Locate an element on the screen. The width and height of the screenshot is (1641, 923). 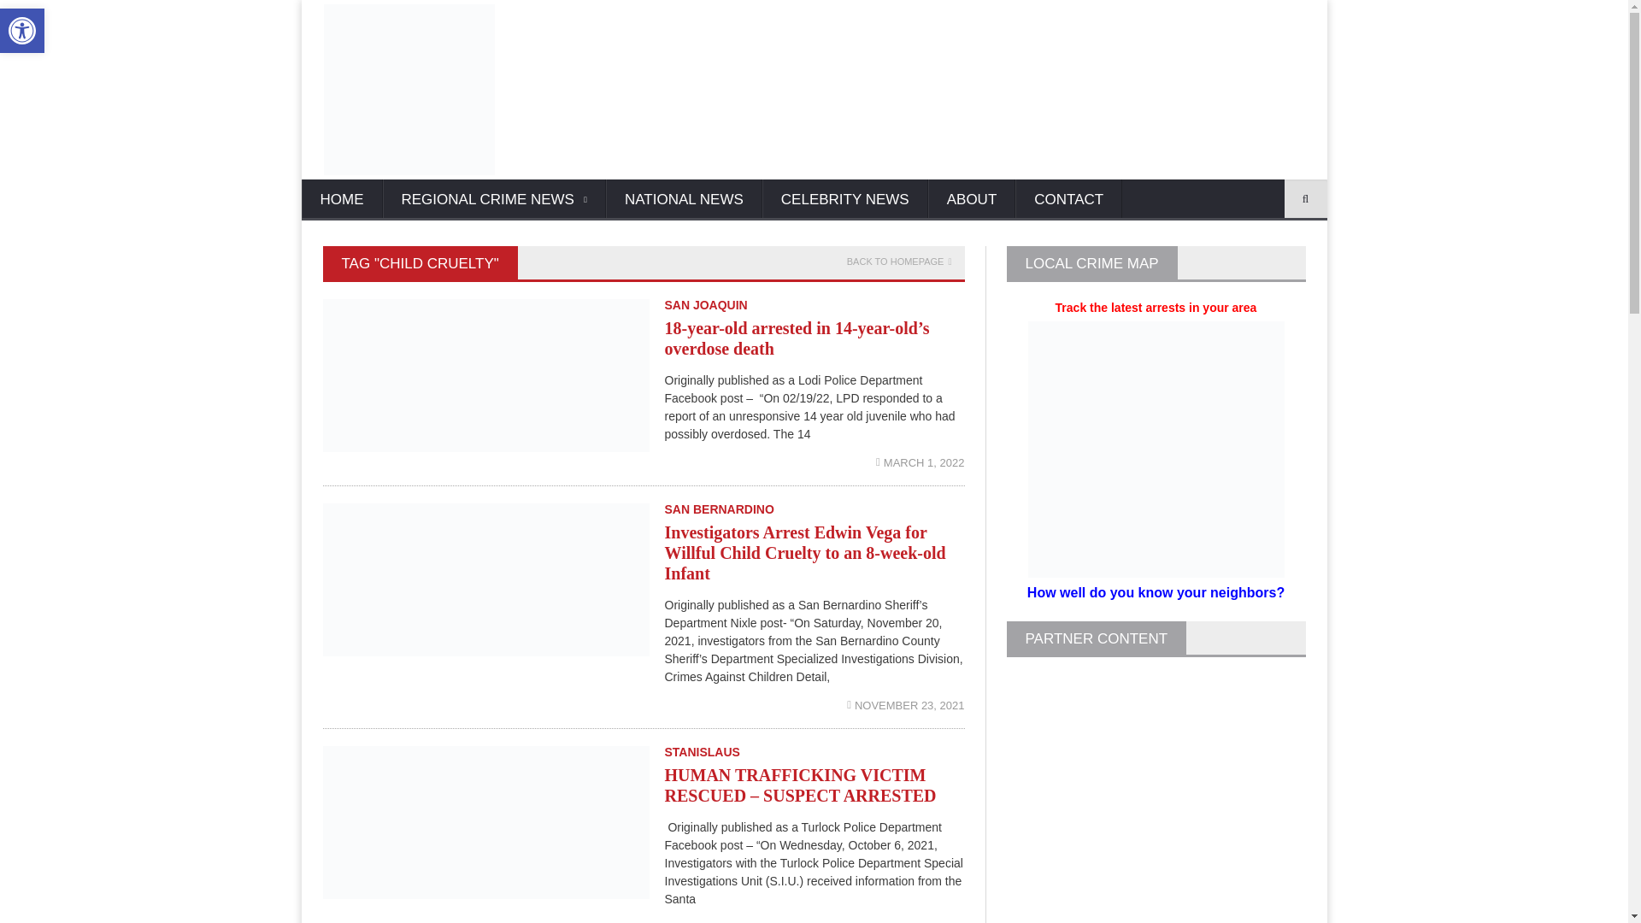
Regional Crime News is located at coordinates (494, 200).